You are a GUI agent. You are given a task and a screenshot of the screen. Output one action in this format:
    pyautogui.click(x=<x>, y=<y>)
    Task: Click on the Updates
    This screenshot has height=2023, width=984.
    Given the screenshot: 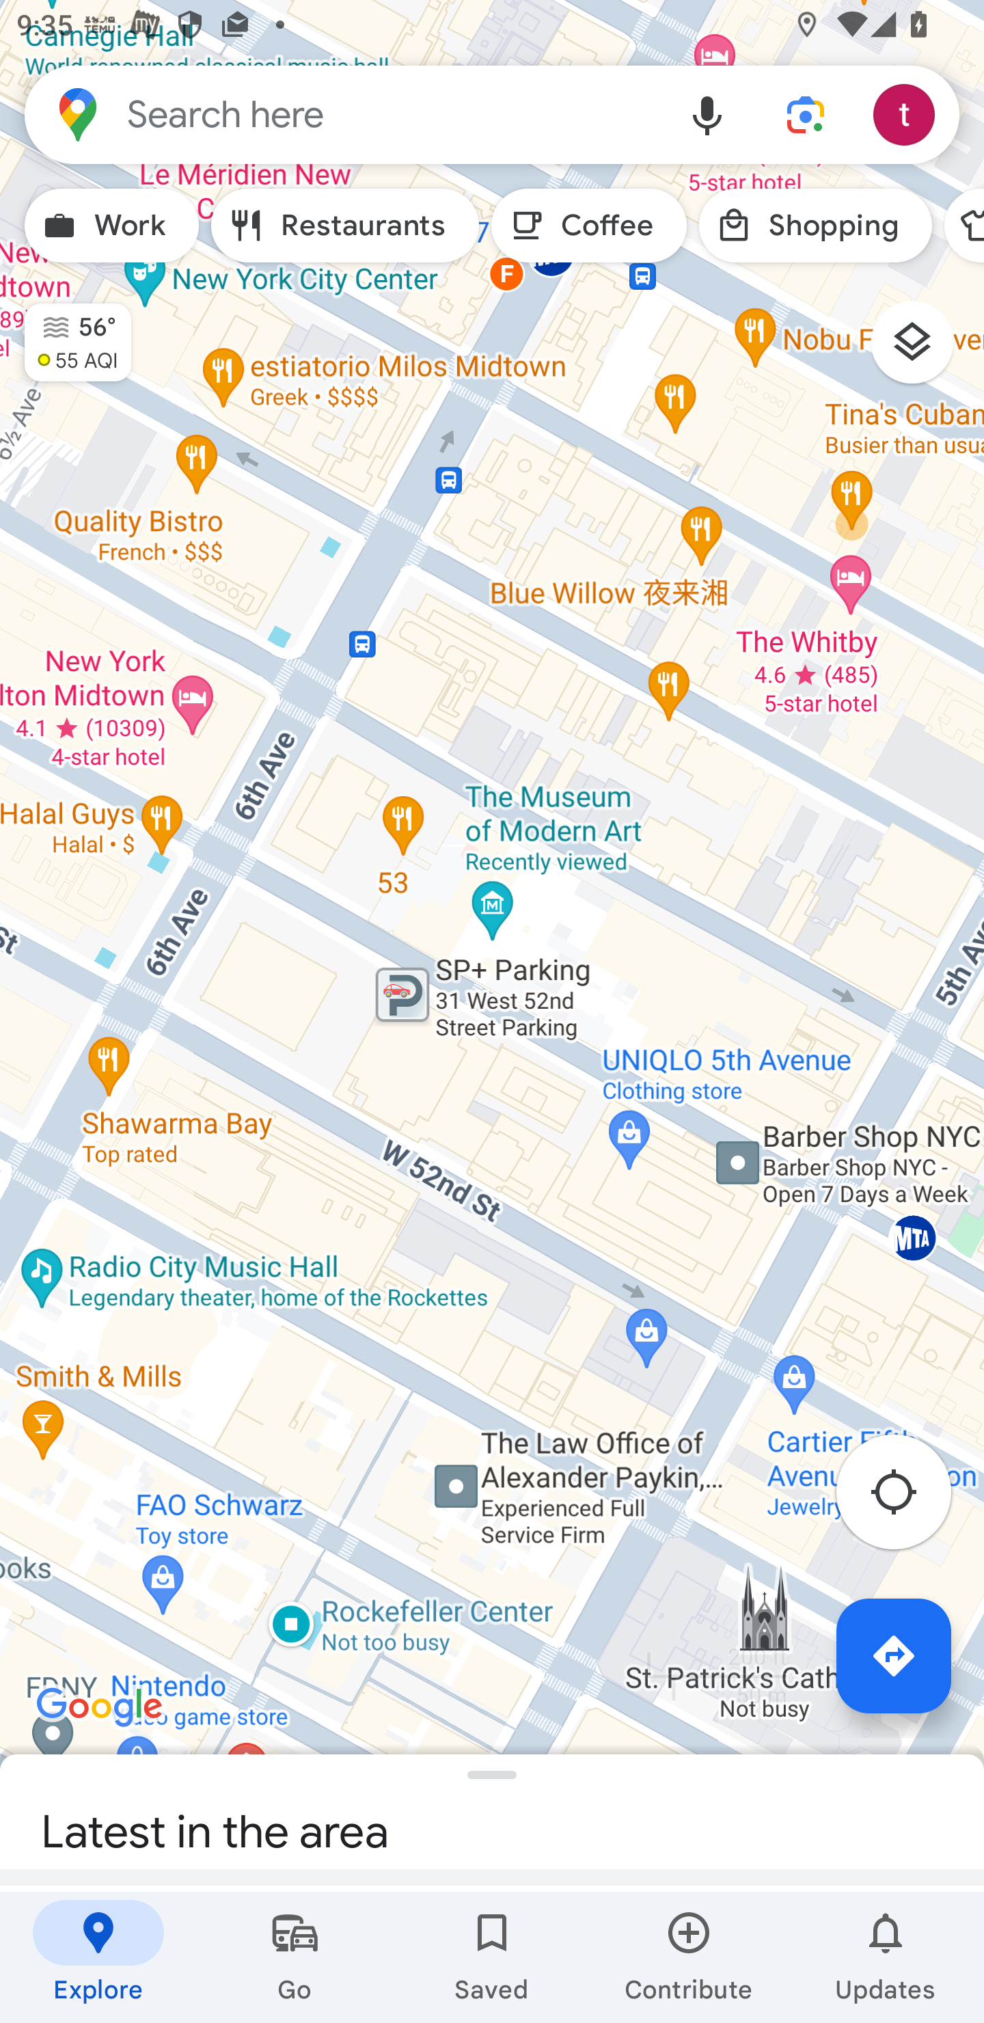 What is the action you would take?
    pyautogui.click(x=886, y=1957)
    